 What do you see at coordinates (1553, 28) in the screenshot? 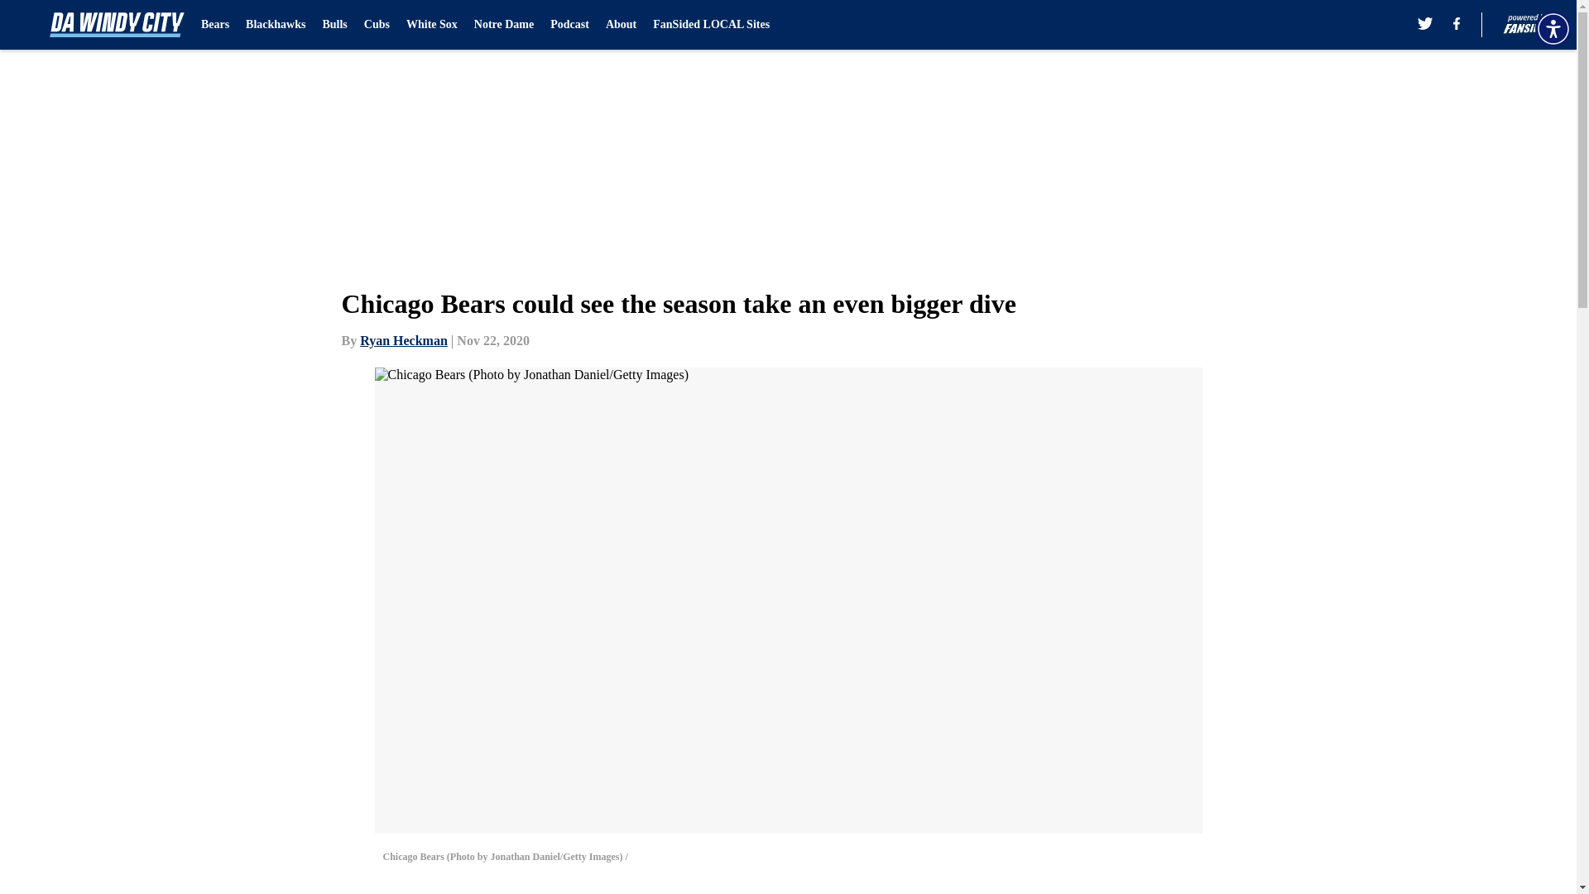
I see `Accessibility Menu` at bounding box center [1553, 28].